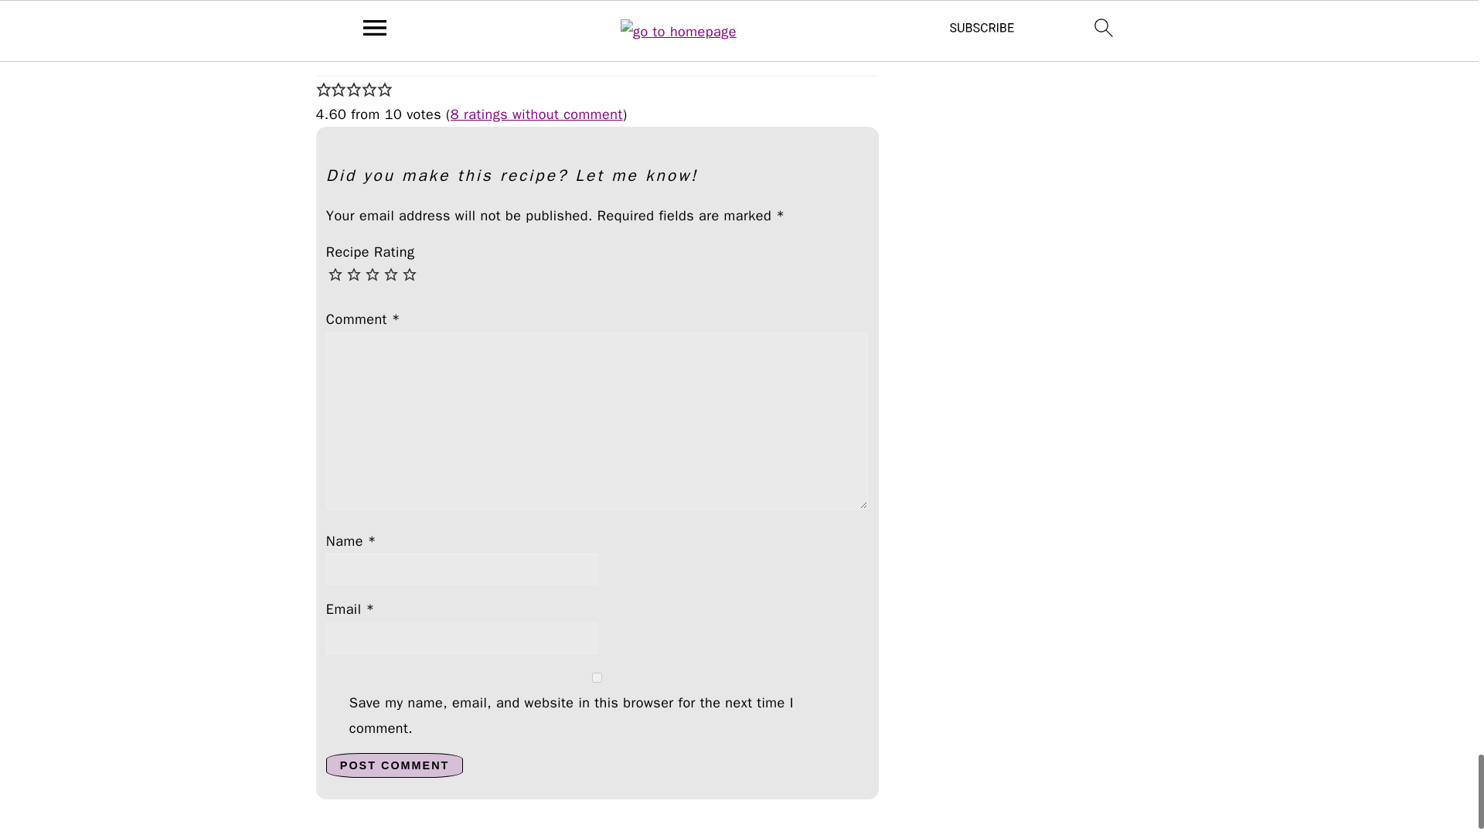  I want to click on yes, so click(597, 677).